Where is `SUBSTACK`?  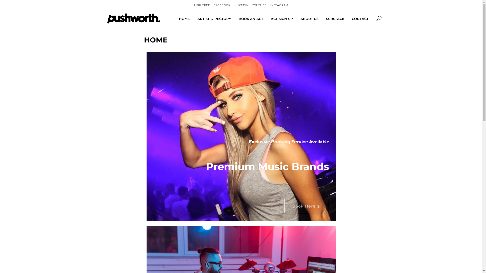
SUBSTACK is located at coordinates (335, 19).